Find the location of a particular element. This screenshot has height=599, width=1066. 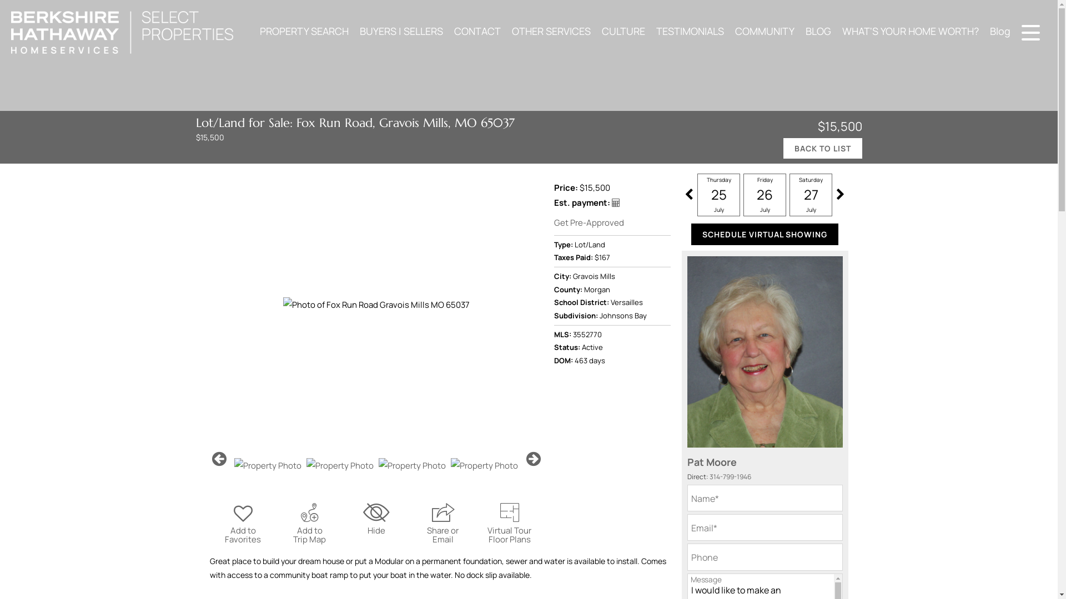

OTHER SERVICES is located at coordinates (551, 31).